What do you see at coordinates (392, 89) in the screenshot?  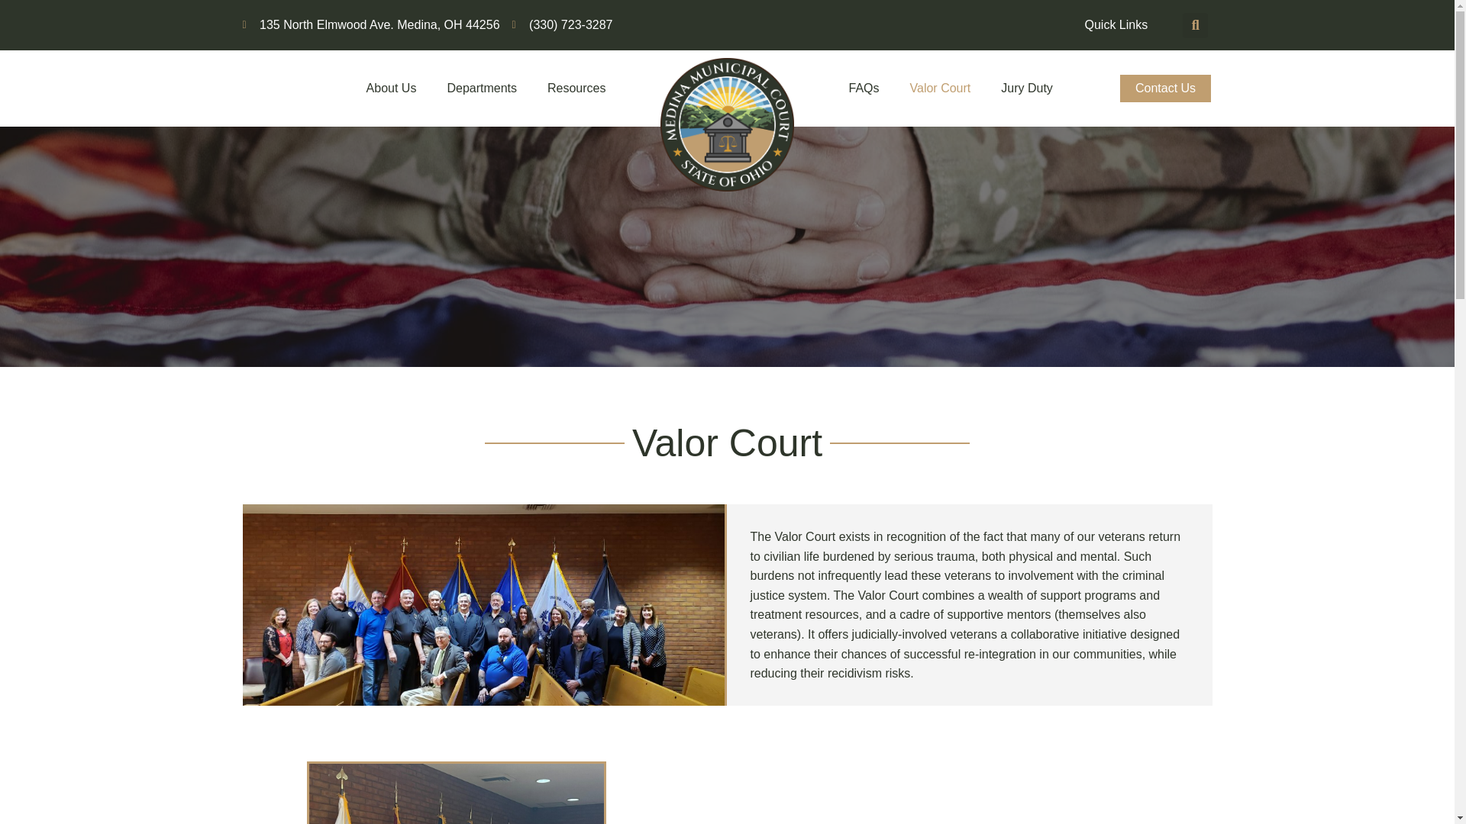 I see `About Us` at bounding box center [392, 89].